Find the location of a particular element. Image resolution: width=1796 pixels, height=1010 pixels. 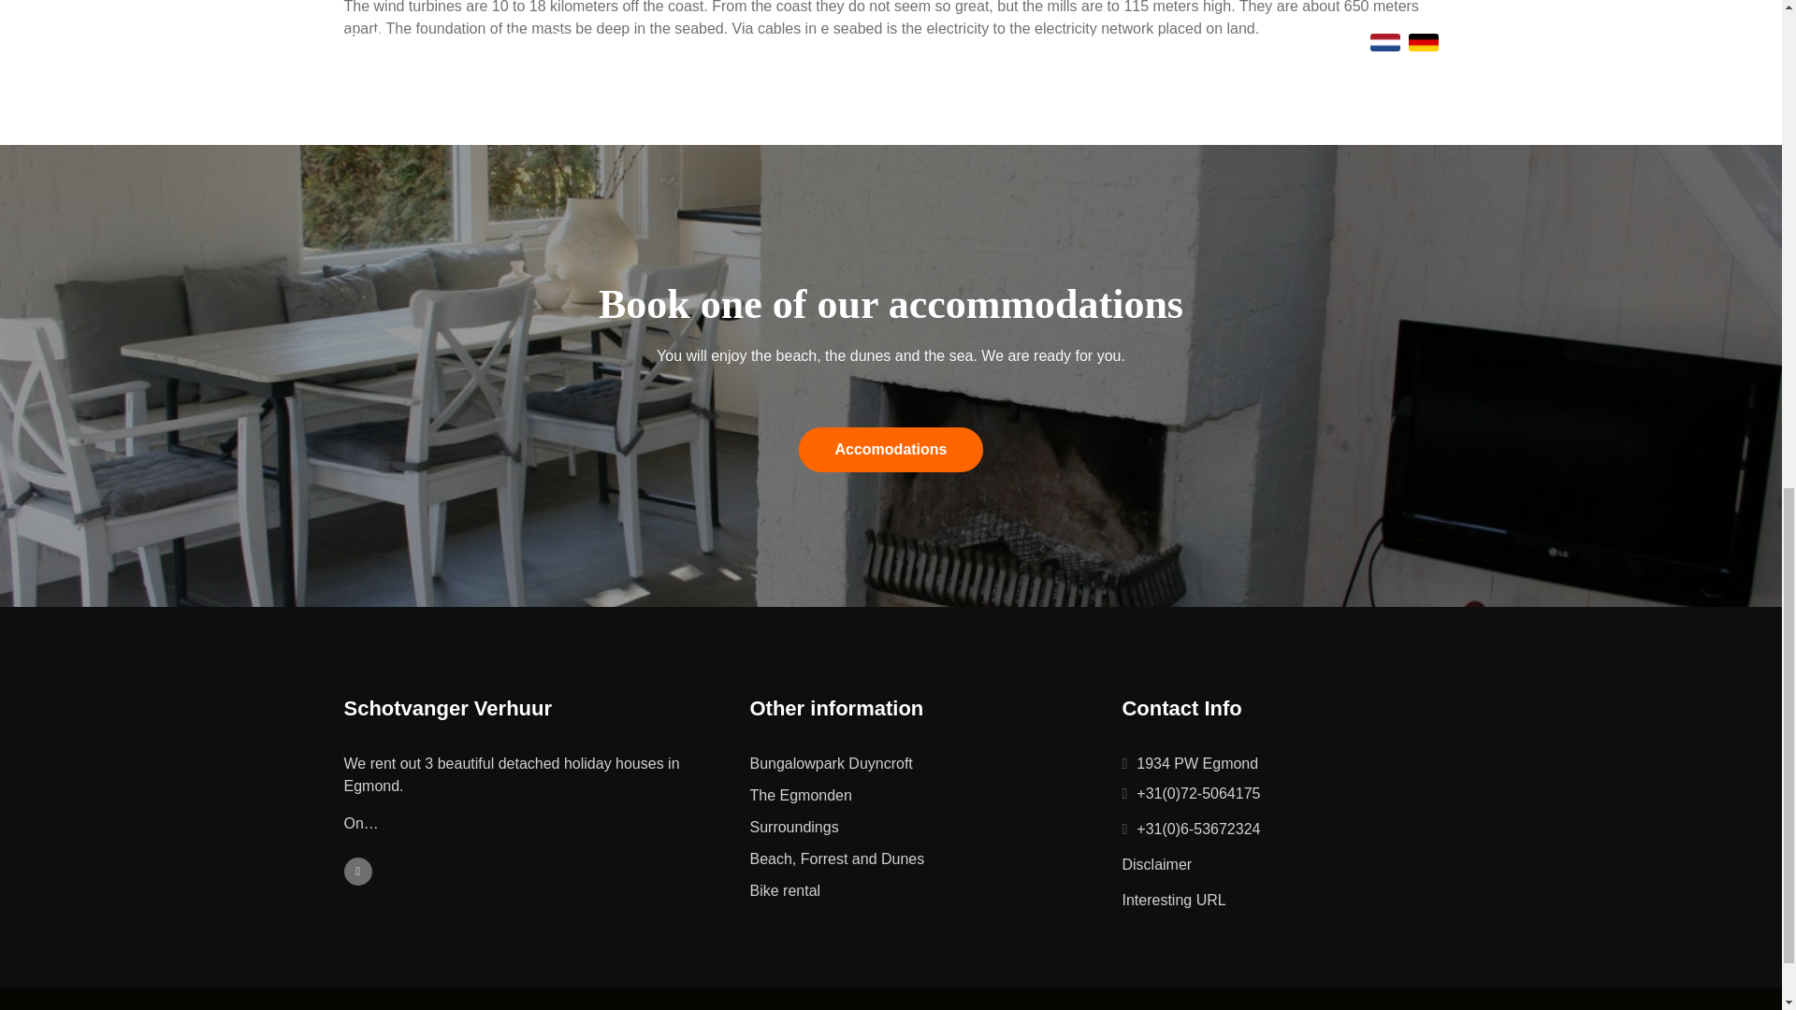

The Egmonden is located at coordinates (906, 795).